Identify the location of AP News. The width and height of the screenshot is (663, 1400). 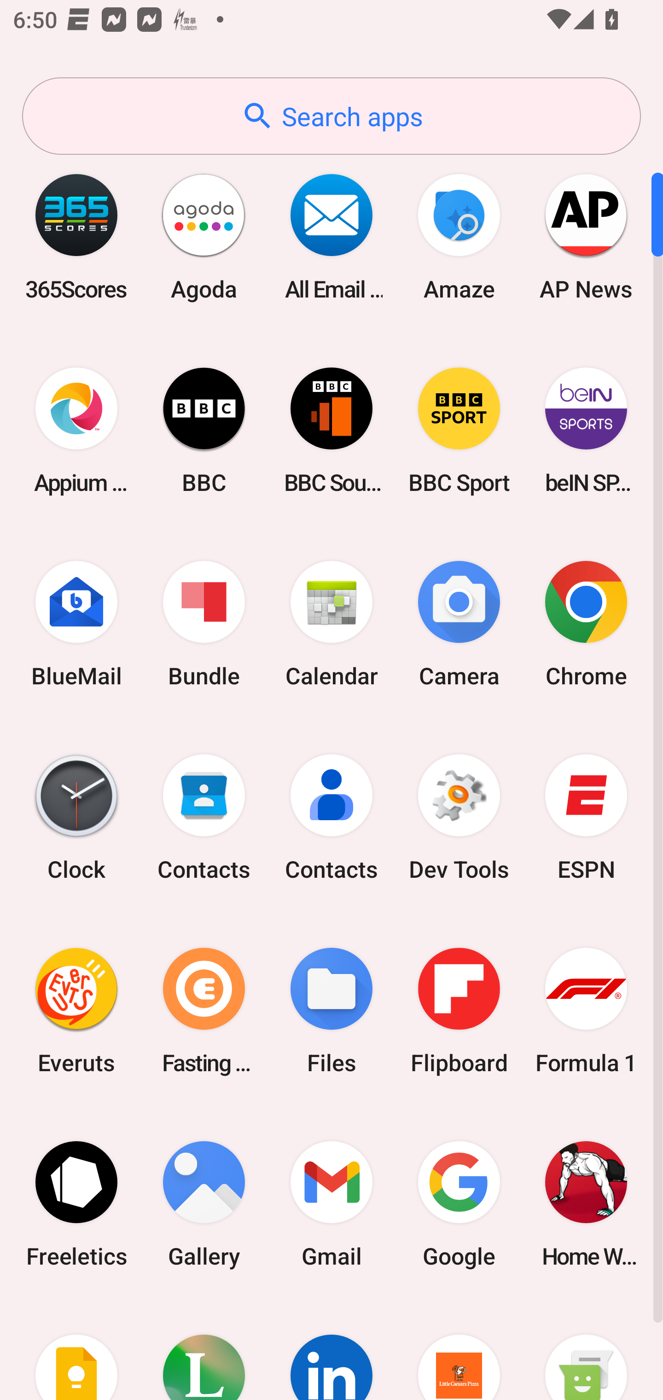
(586, 237).